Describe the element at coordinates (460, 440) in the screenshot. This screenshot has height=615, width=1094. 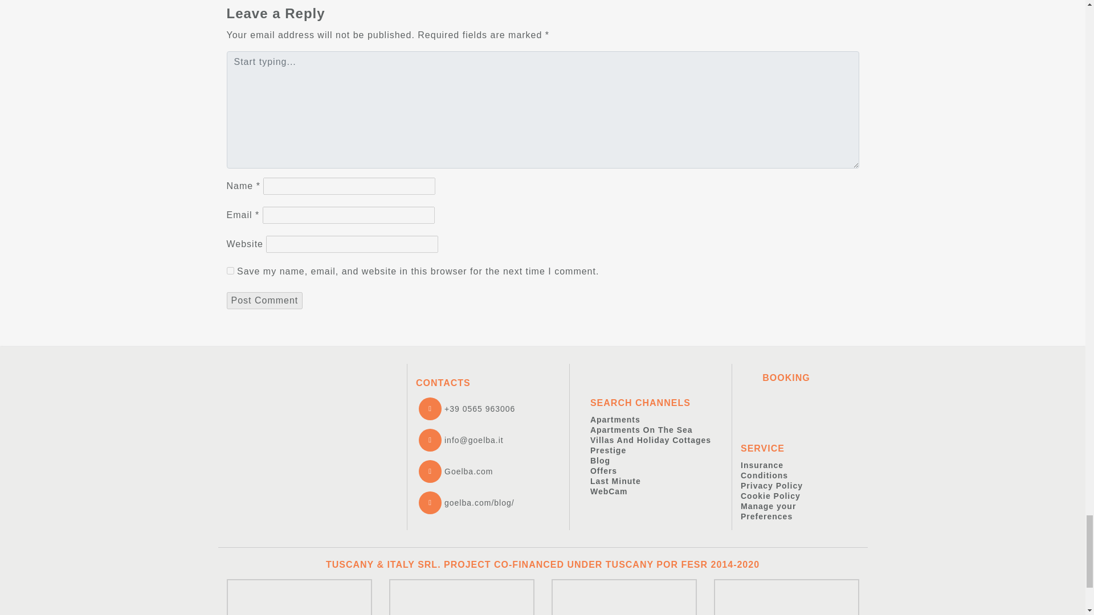
I see `Email` at that location.